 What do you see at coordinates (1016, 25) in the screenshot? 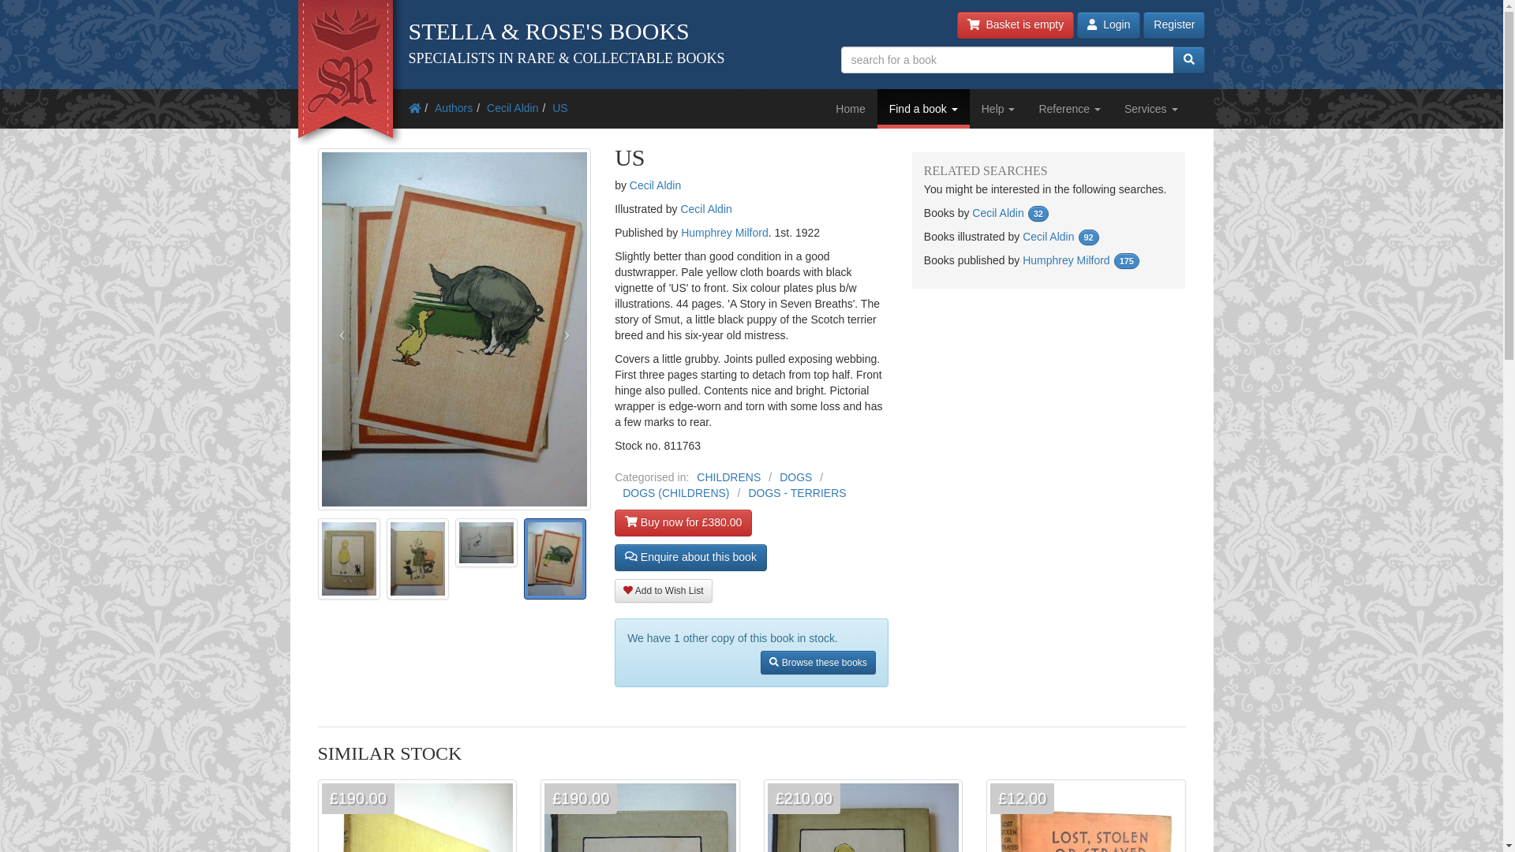
I see `  Basket is empty` at bounding box center [1016, 25].